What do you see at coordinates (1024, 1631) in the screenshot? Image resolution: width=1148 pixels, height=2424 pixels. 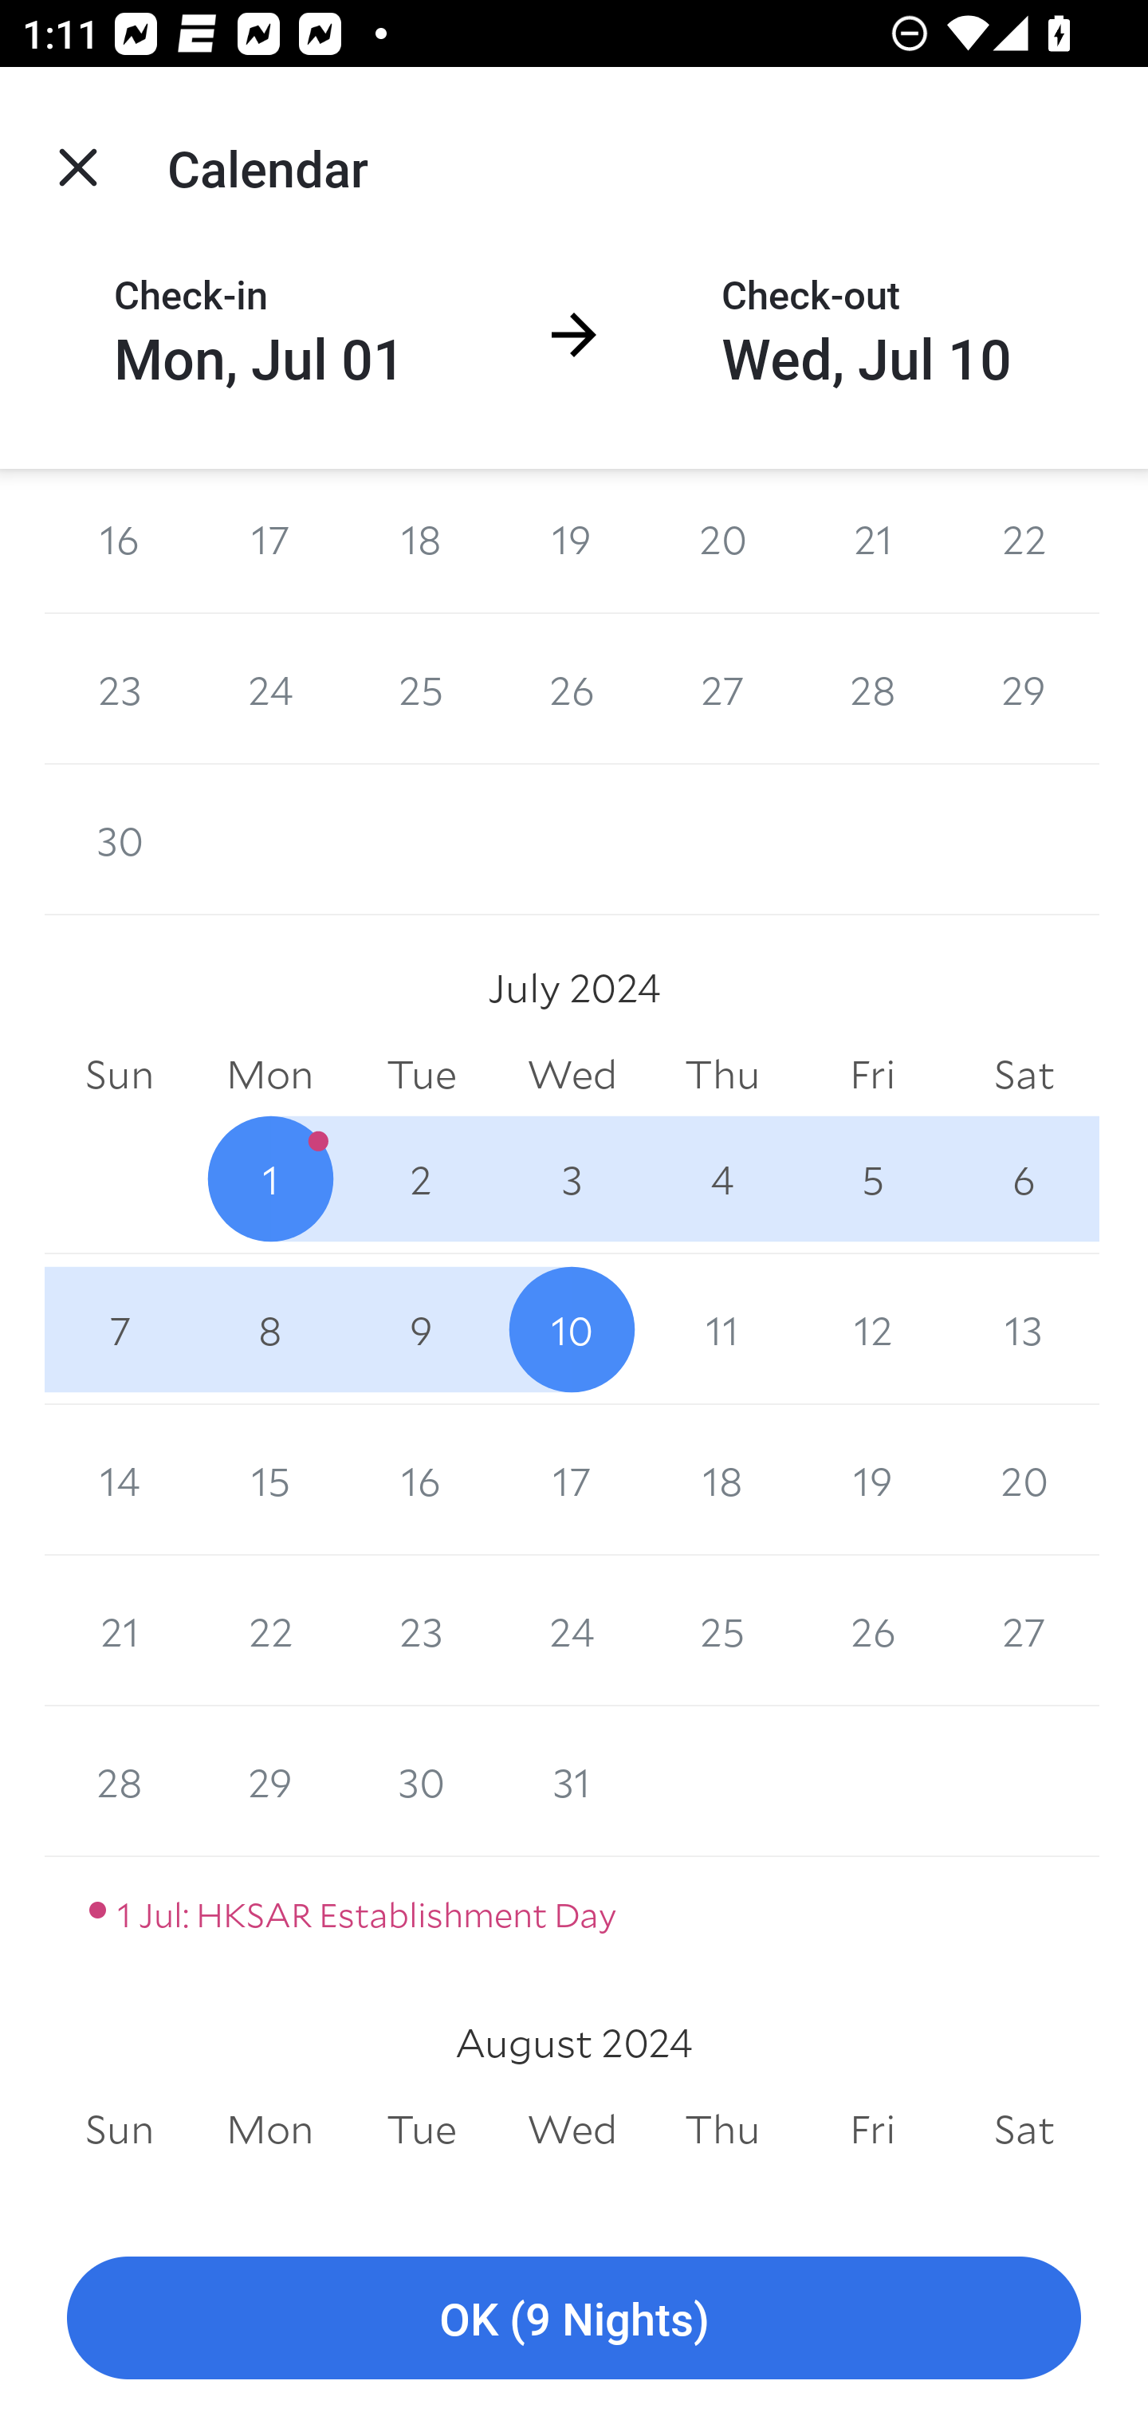 I see `27 27 July 2024` at bounding box center [1024, 1631].